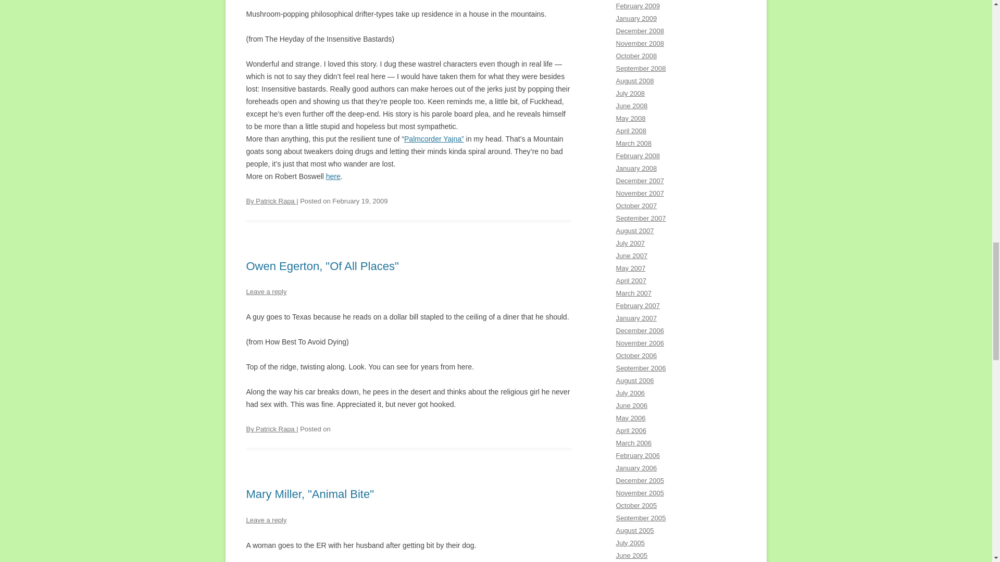 The image size is (1000, 562). What do you see at coordinates (322, 265) in the screenshot?
I see `Permalink to Owen Egerton, "Of All Places"` at bounding box center [322, 265].